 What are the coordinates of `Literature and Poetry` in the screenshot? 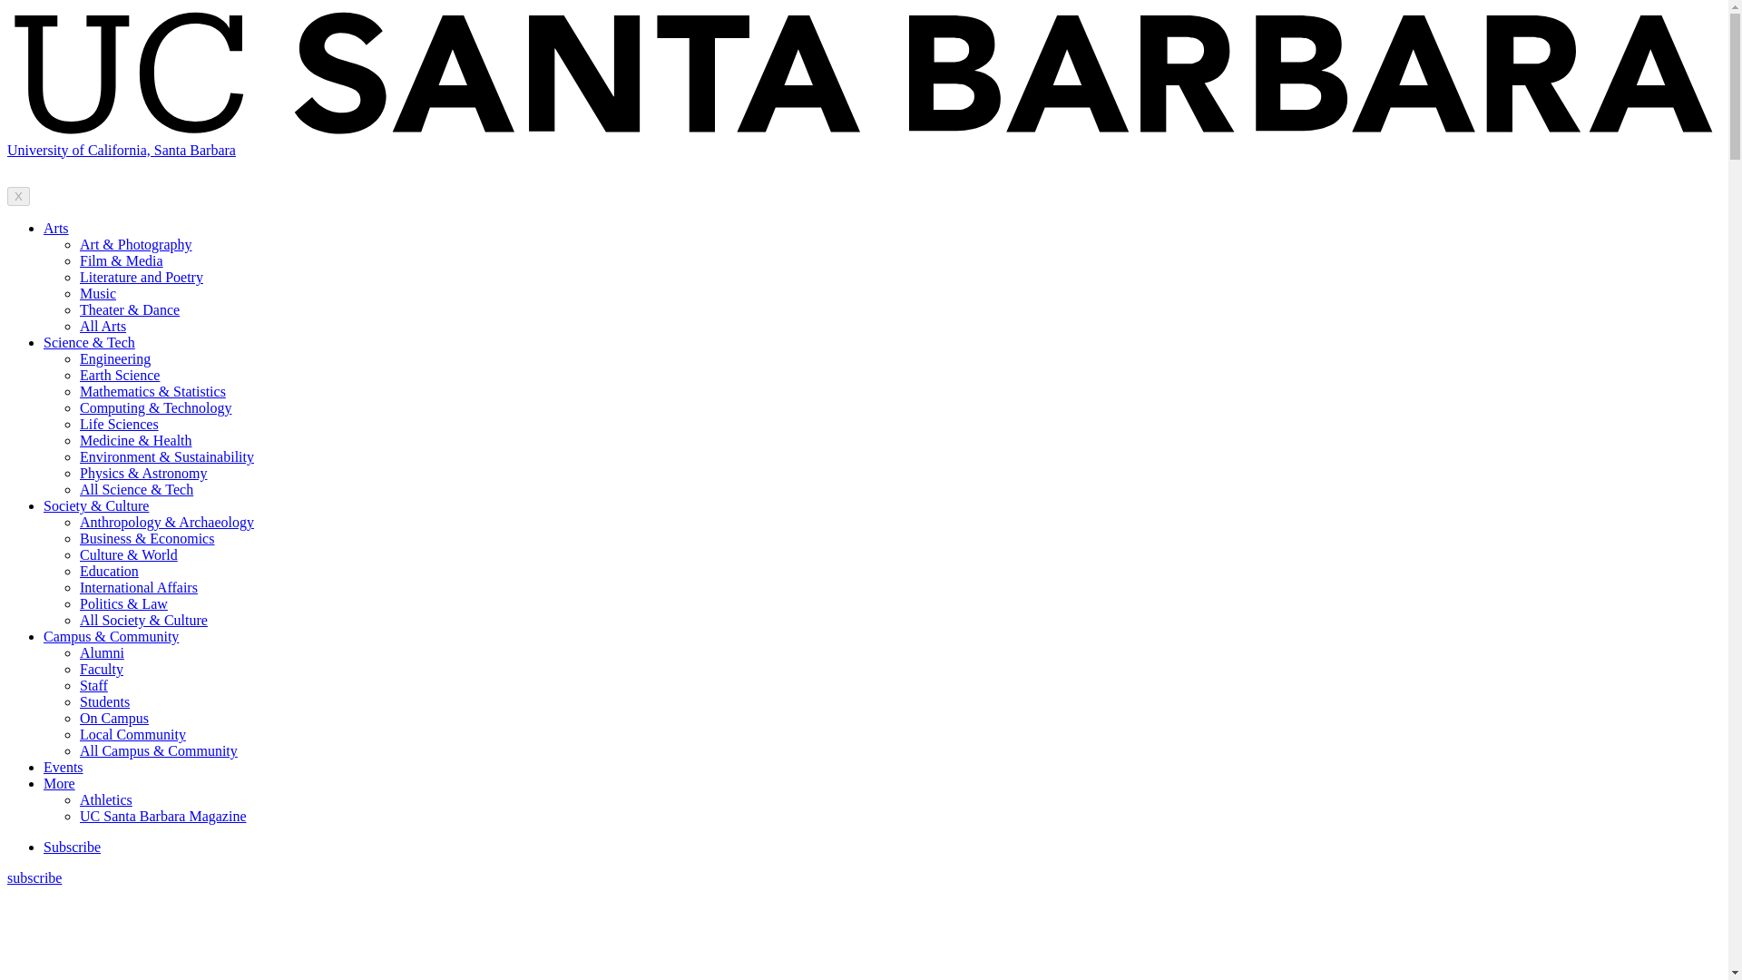 It's located at (142, 278).